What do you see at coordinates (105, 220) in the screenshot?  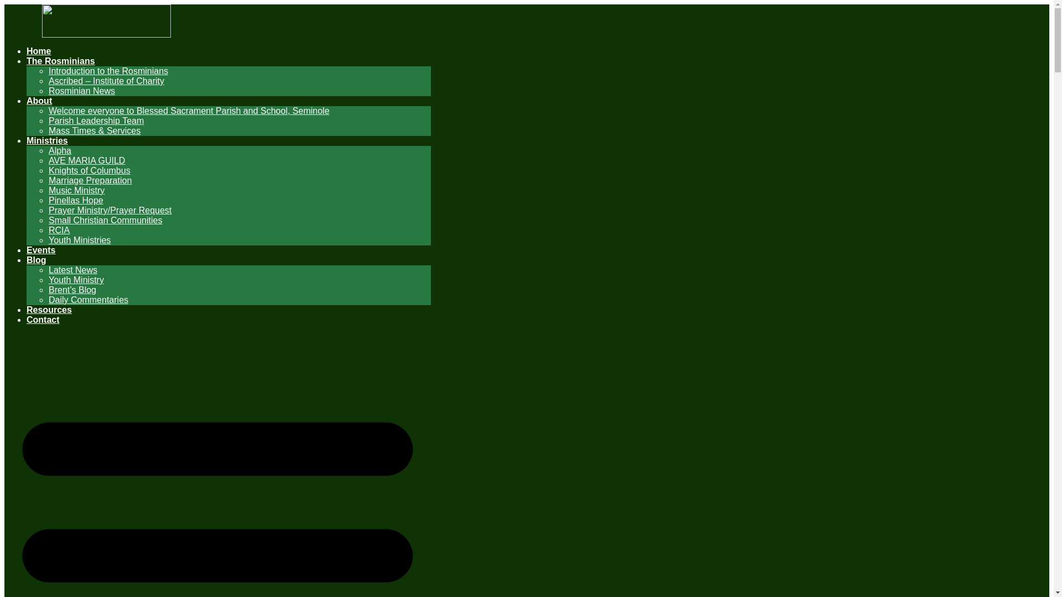 I see `Small Christian Communities` at bounding box center [105, 220].